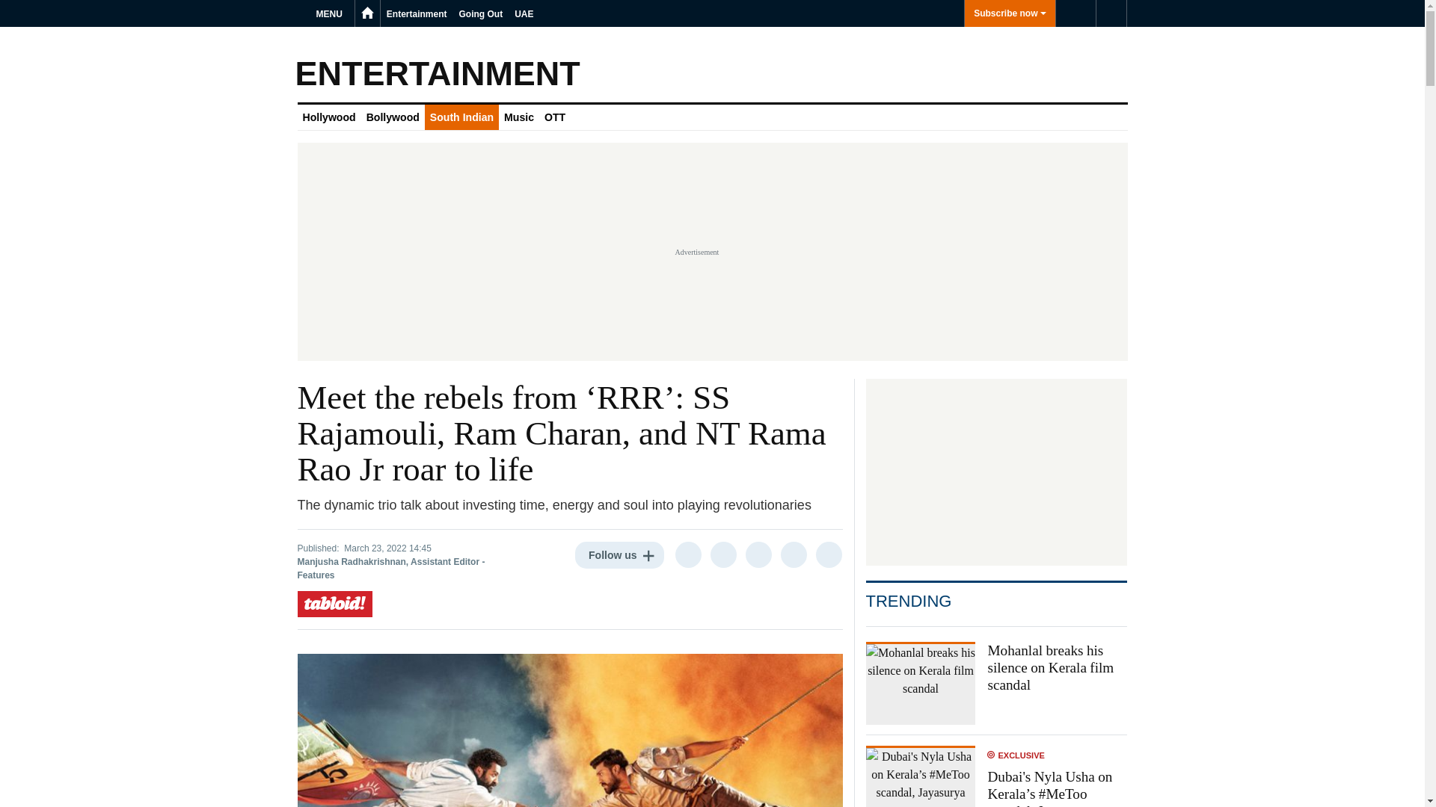  Describe the element at coordinates (417, 13) in the screenshot. I see `Entertainment` at that location.